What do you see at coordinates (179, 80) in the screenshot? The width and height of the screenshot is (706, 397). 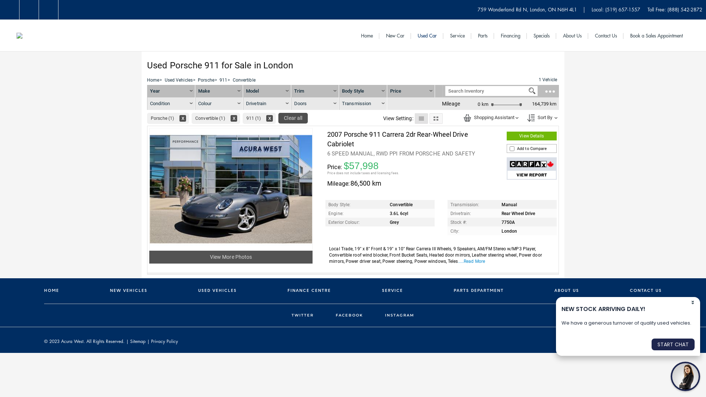 I see `Used Vehicles` at bounding box center [179, 80].